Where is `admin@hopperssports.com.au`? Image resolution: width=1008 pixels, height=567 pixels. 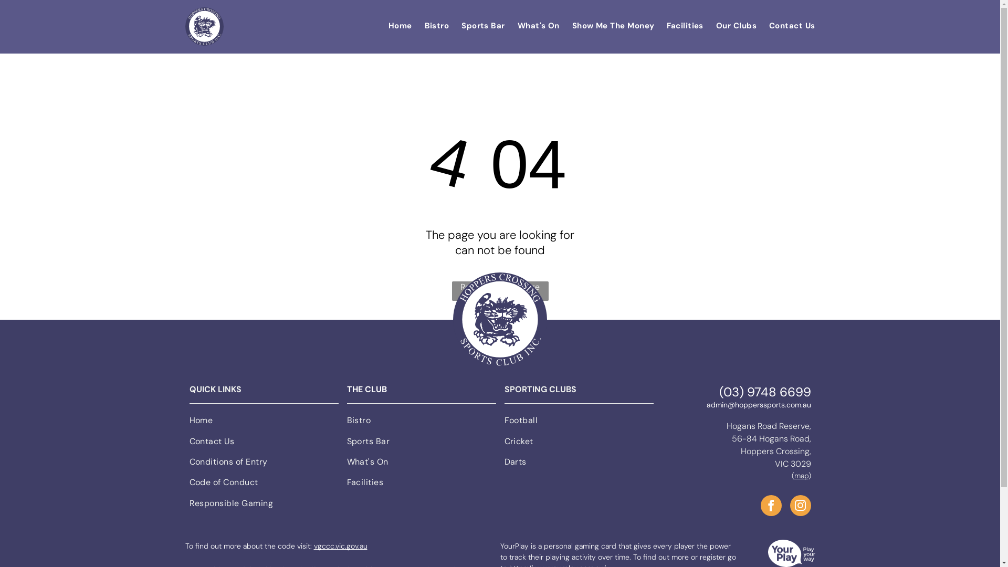
admin@hopperssports.com.au is located at coordinates (759, 405).